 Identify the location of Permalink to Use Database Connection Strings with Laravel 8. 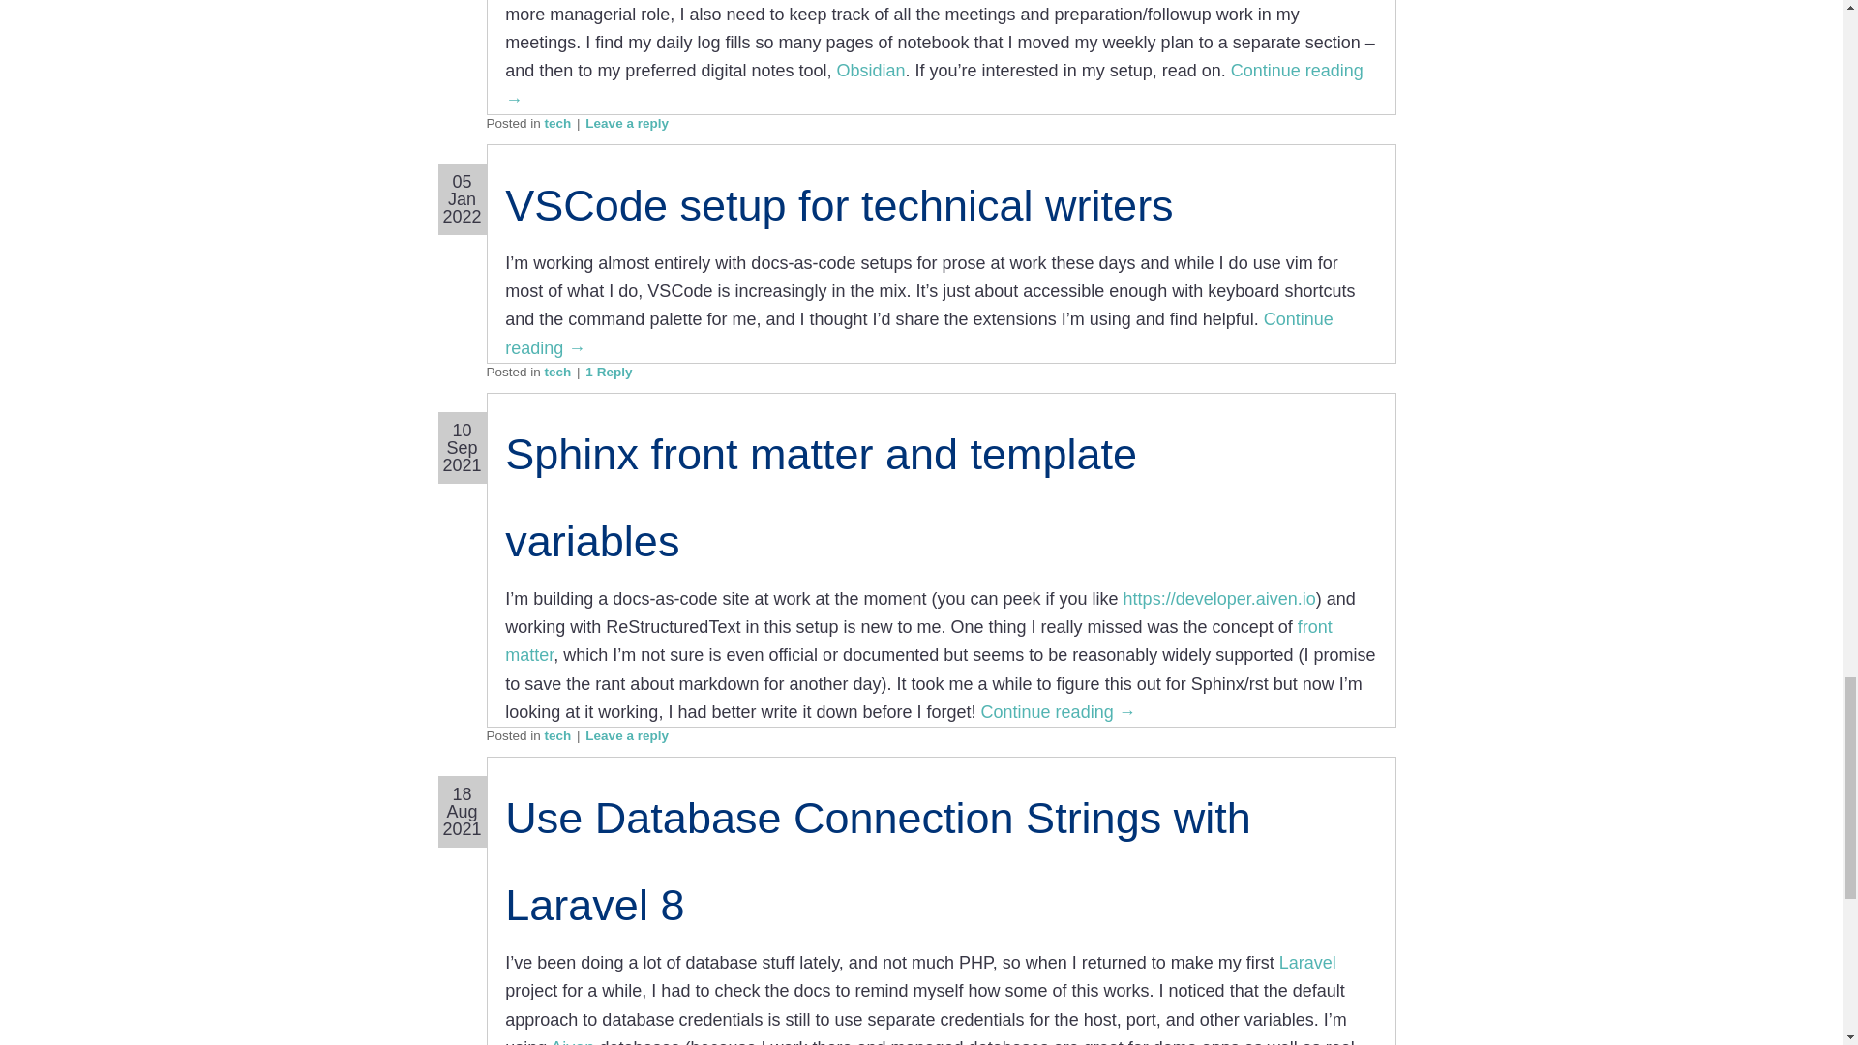
(878, 861).